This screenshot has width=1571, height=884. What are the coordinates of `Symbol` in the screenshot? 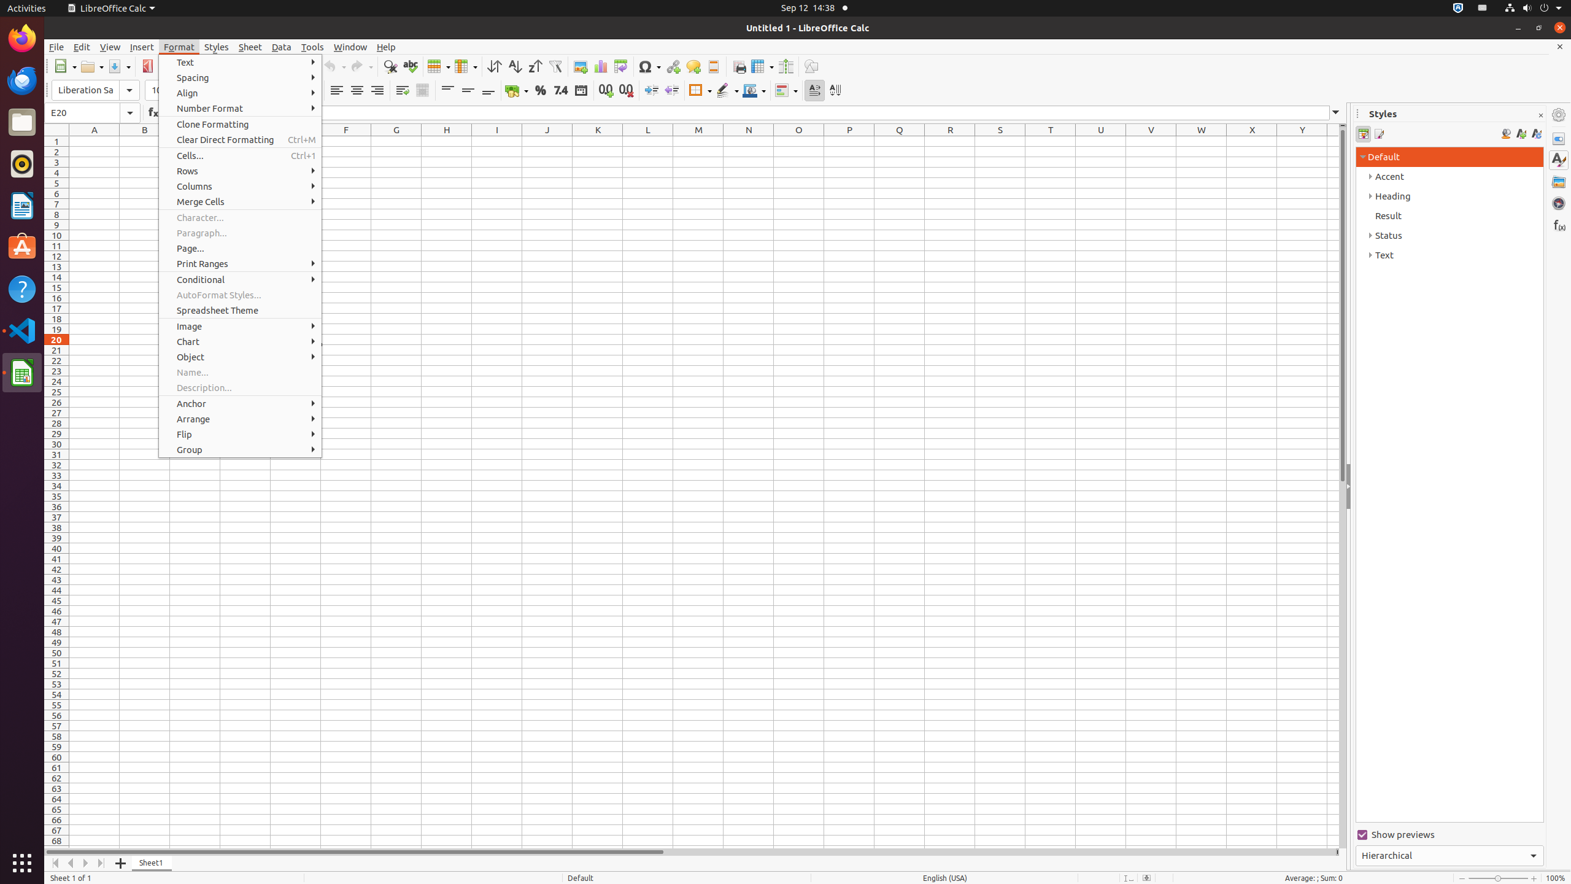 It's located at (649, 66).